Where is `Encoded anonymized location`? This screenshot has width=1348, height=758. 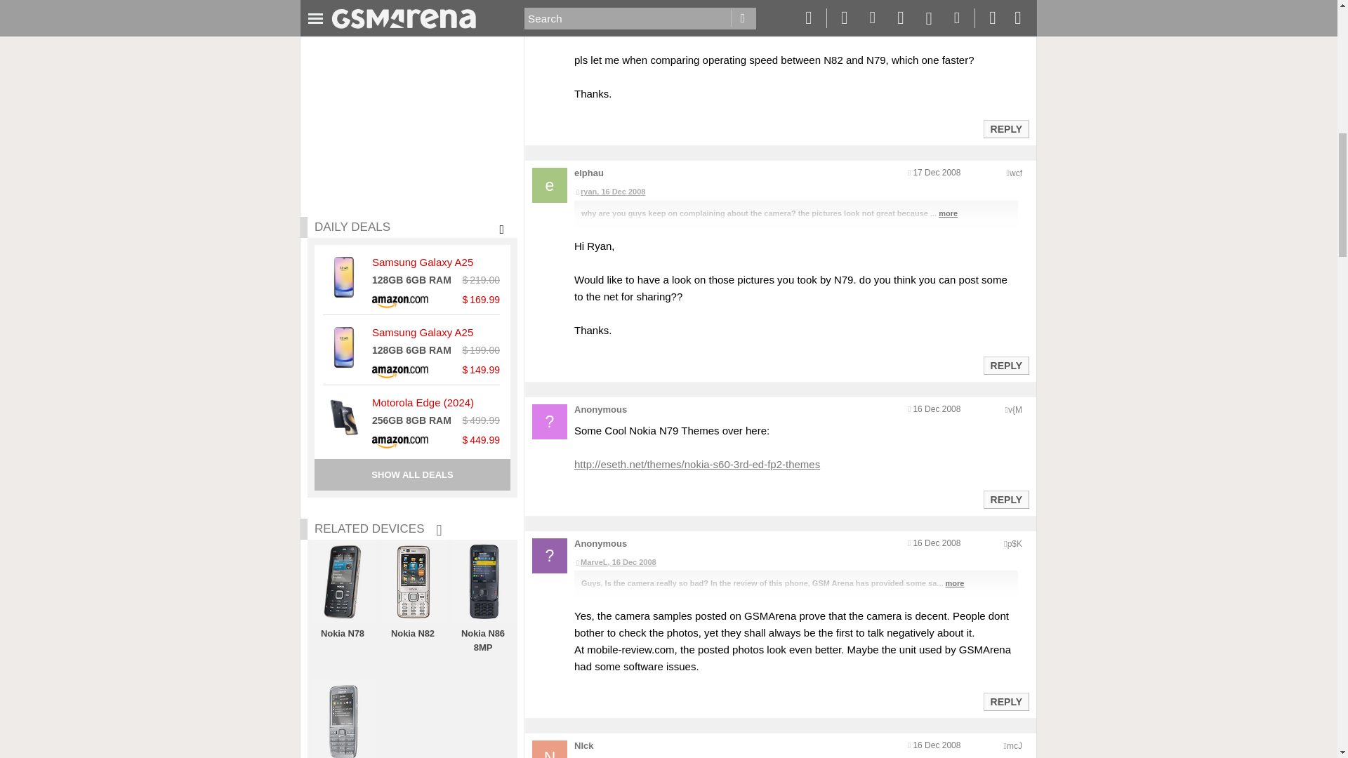 Encoded anonymized location is located at coordinates (1014, 543).